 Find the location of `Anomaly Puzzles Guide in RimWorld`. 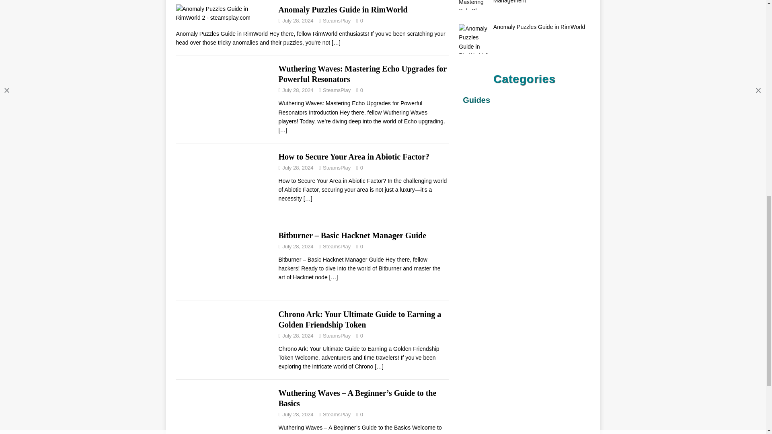

Anomaly Puzzles Guide in RimWorld is located at coordinates (343, 9).